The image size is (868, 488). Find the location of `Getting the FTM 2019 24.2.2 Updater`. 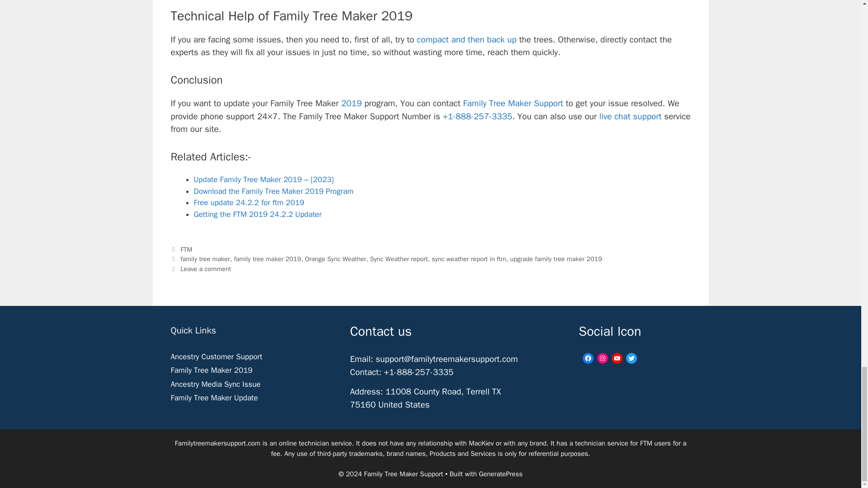

Getting the FTM 2019 24.2.2 Updater is located at coordinates (257, 214).